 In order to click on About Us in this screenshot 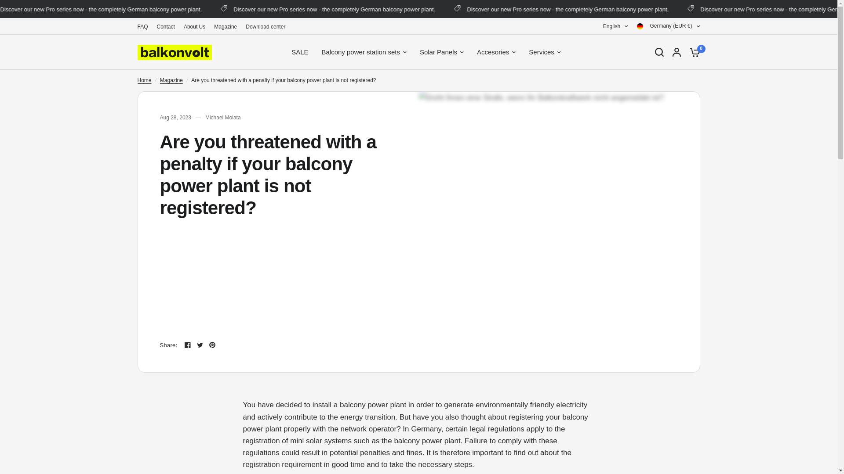, I will do `click(194, 27)`.